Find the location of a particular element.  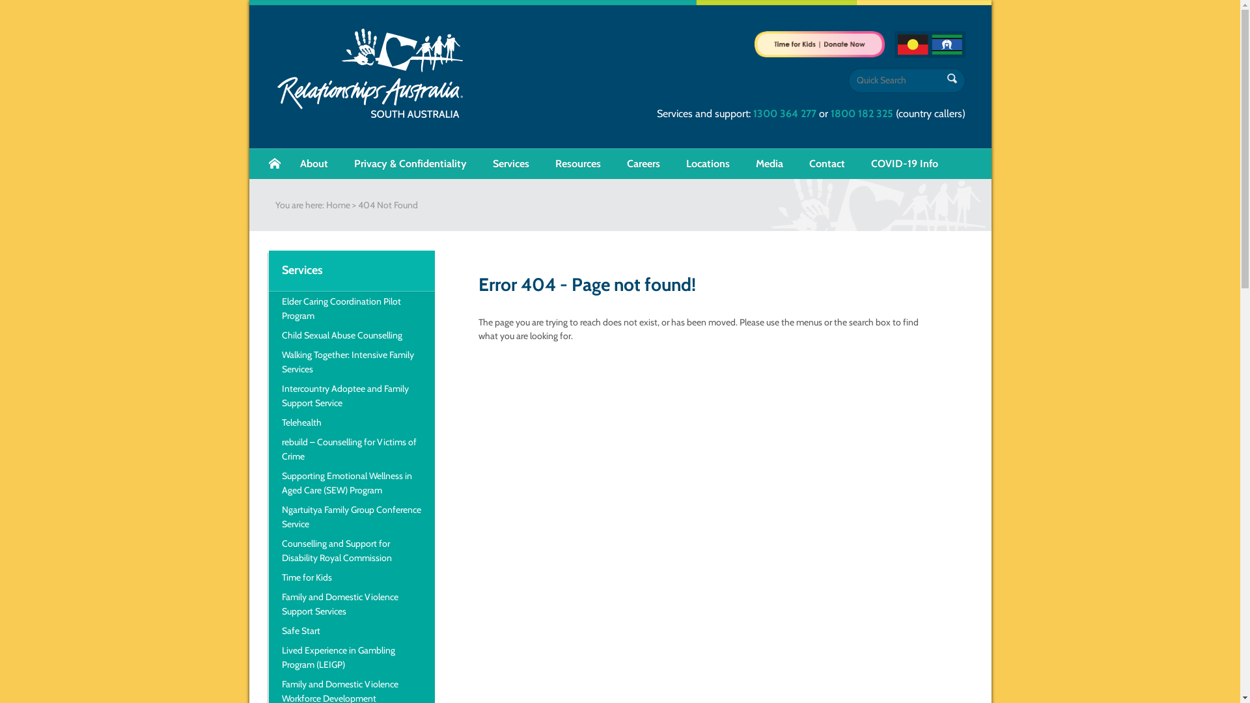

Lived Experience in Gambling Program (LEIGP) is located at coordinates (352, 657).